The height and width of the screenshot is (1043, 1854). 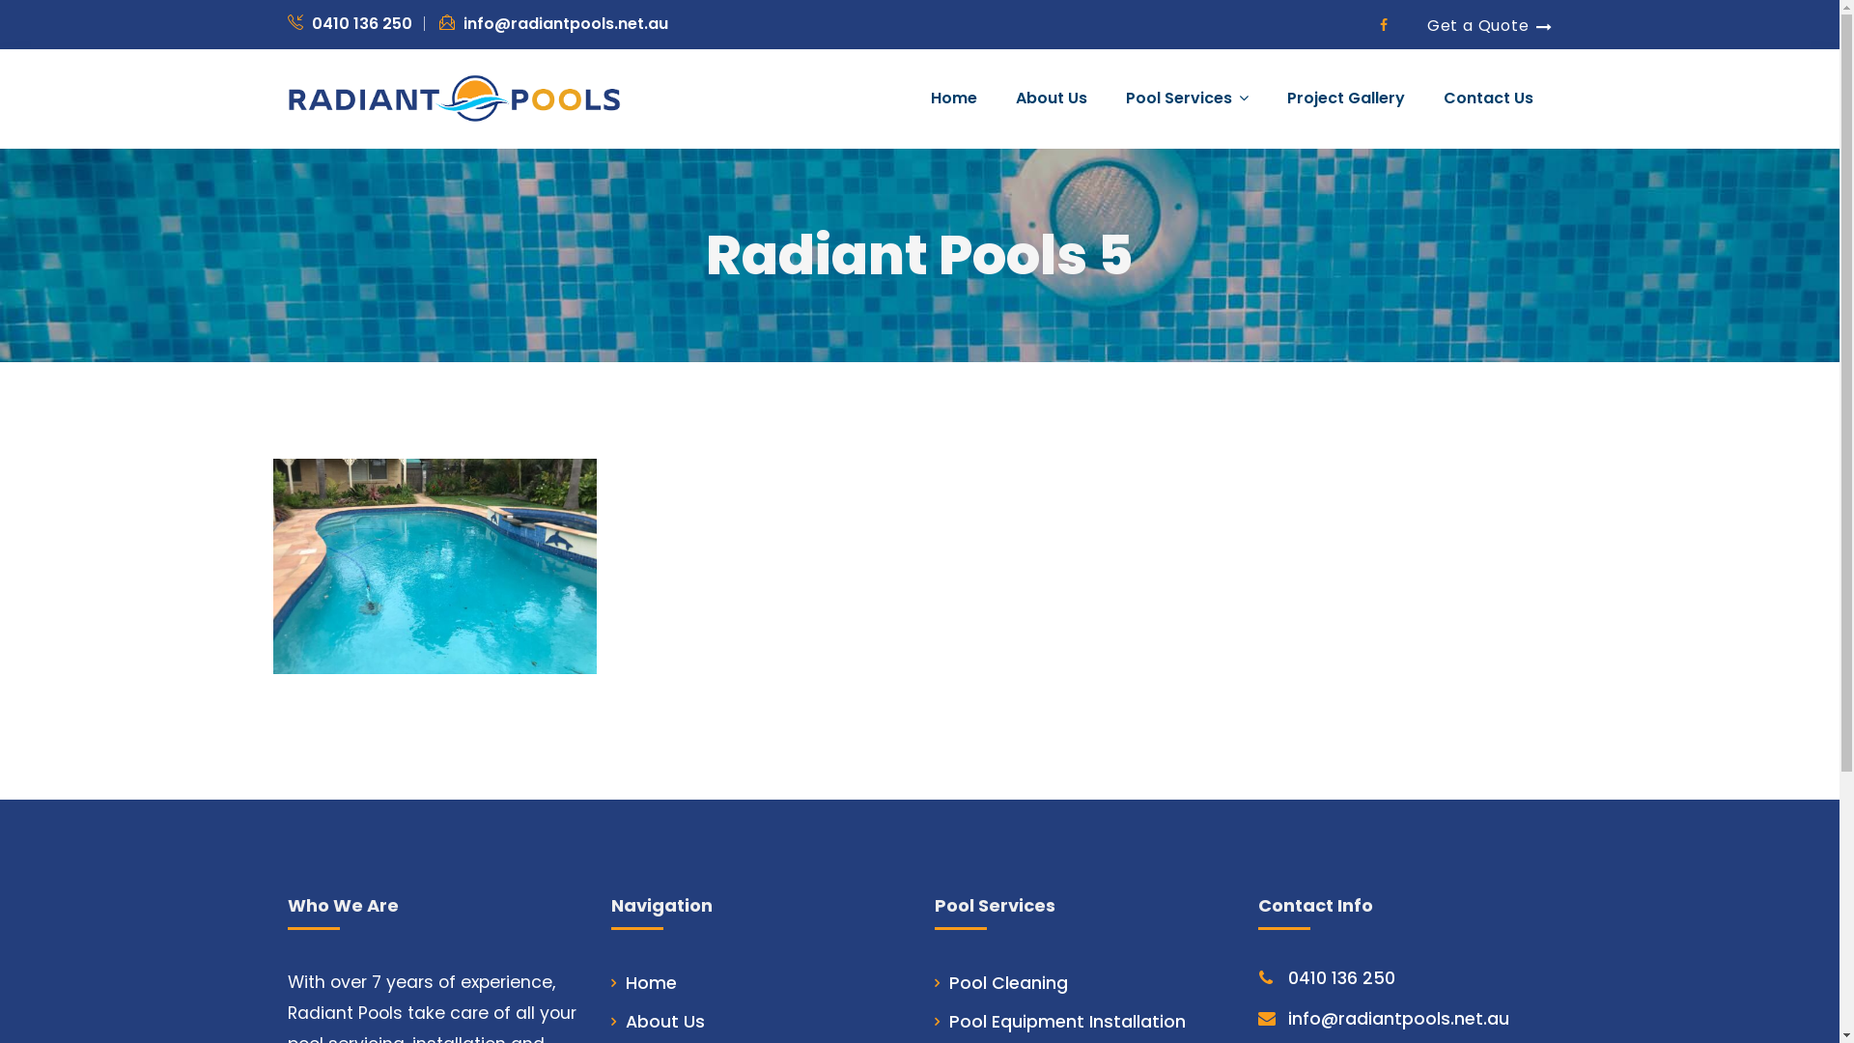 What do you see at coordinates (1345, 99) in the screenshot?
I see `Project Gallery` at bounding box center [1345, 99].